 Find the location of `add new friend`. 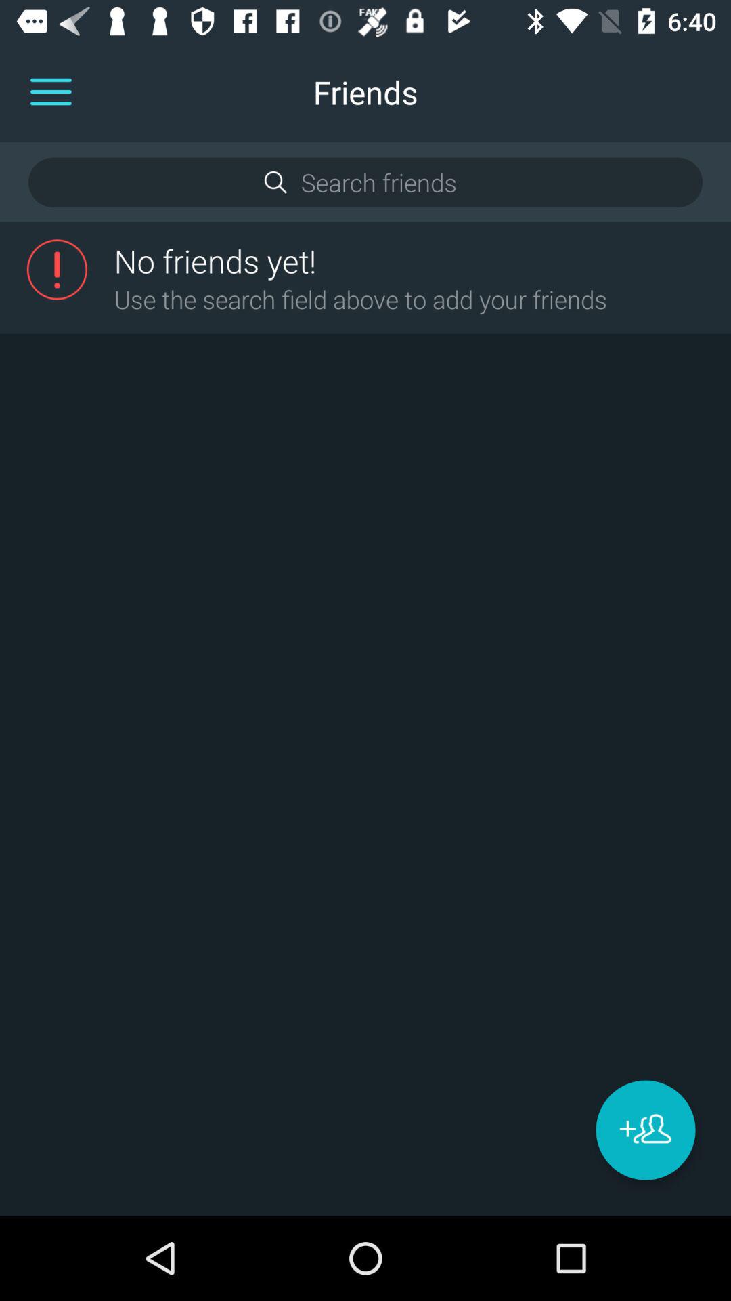

add new friend is located at coordinates (646, 1130).